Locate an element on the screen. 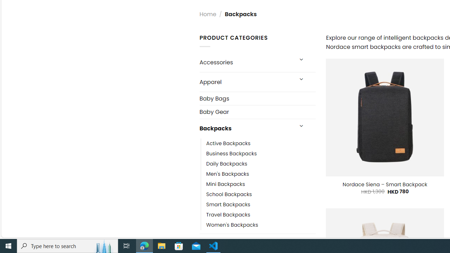 This screenshot has height=253, width=450. Backpacks is located at coordinates (246, 129).